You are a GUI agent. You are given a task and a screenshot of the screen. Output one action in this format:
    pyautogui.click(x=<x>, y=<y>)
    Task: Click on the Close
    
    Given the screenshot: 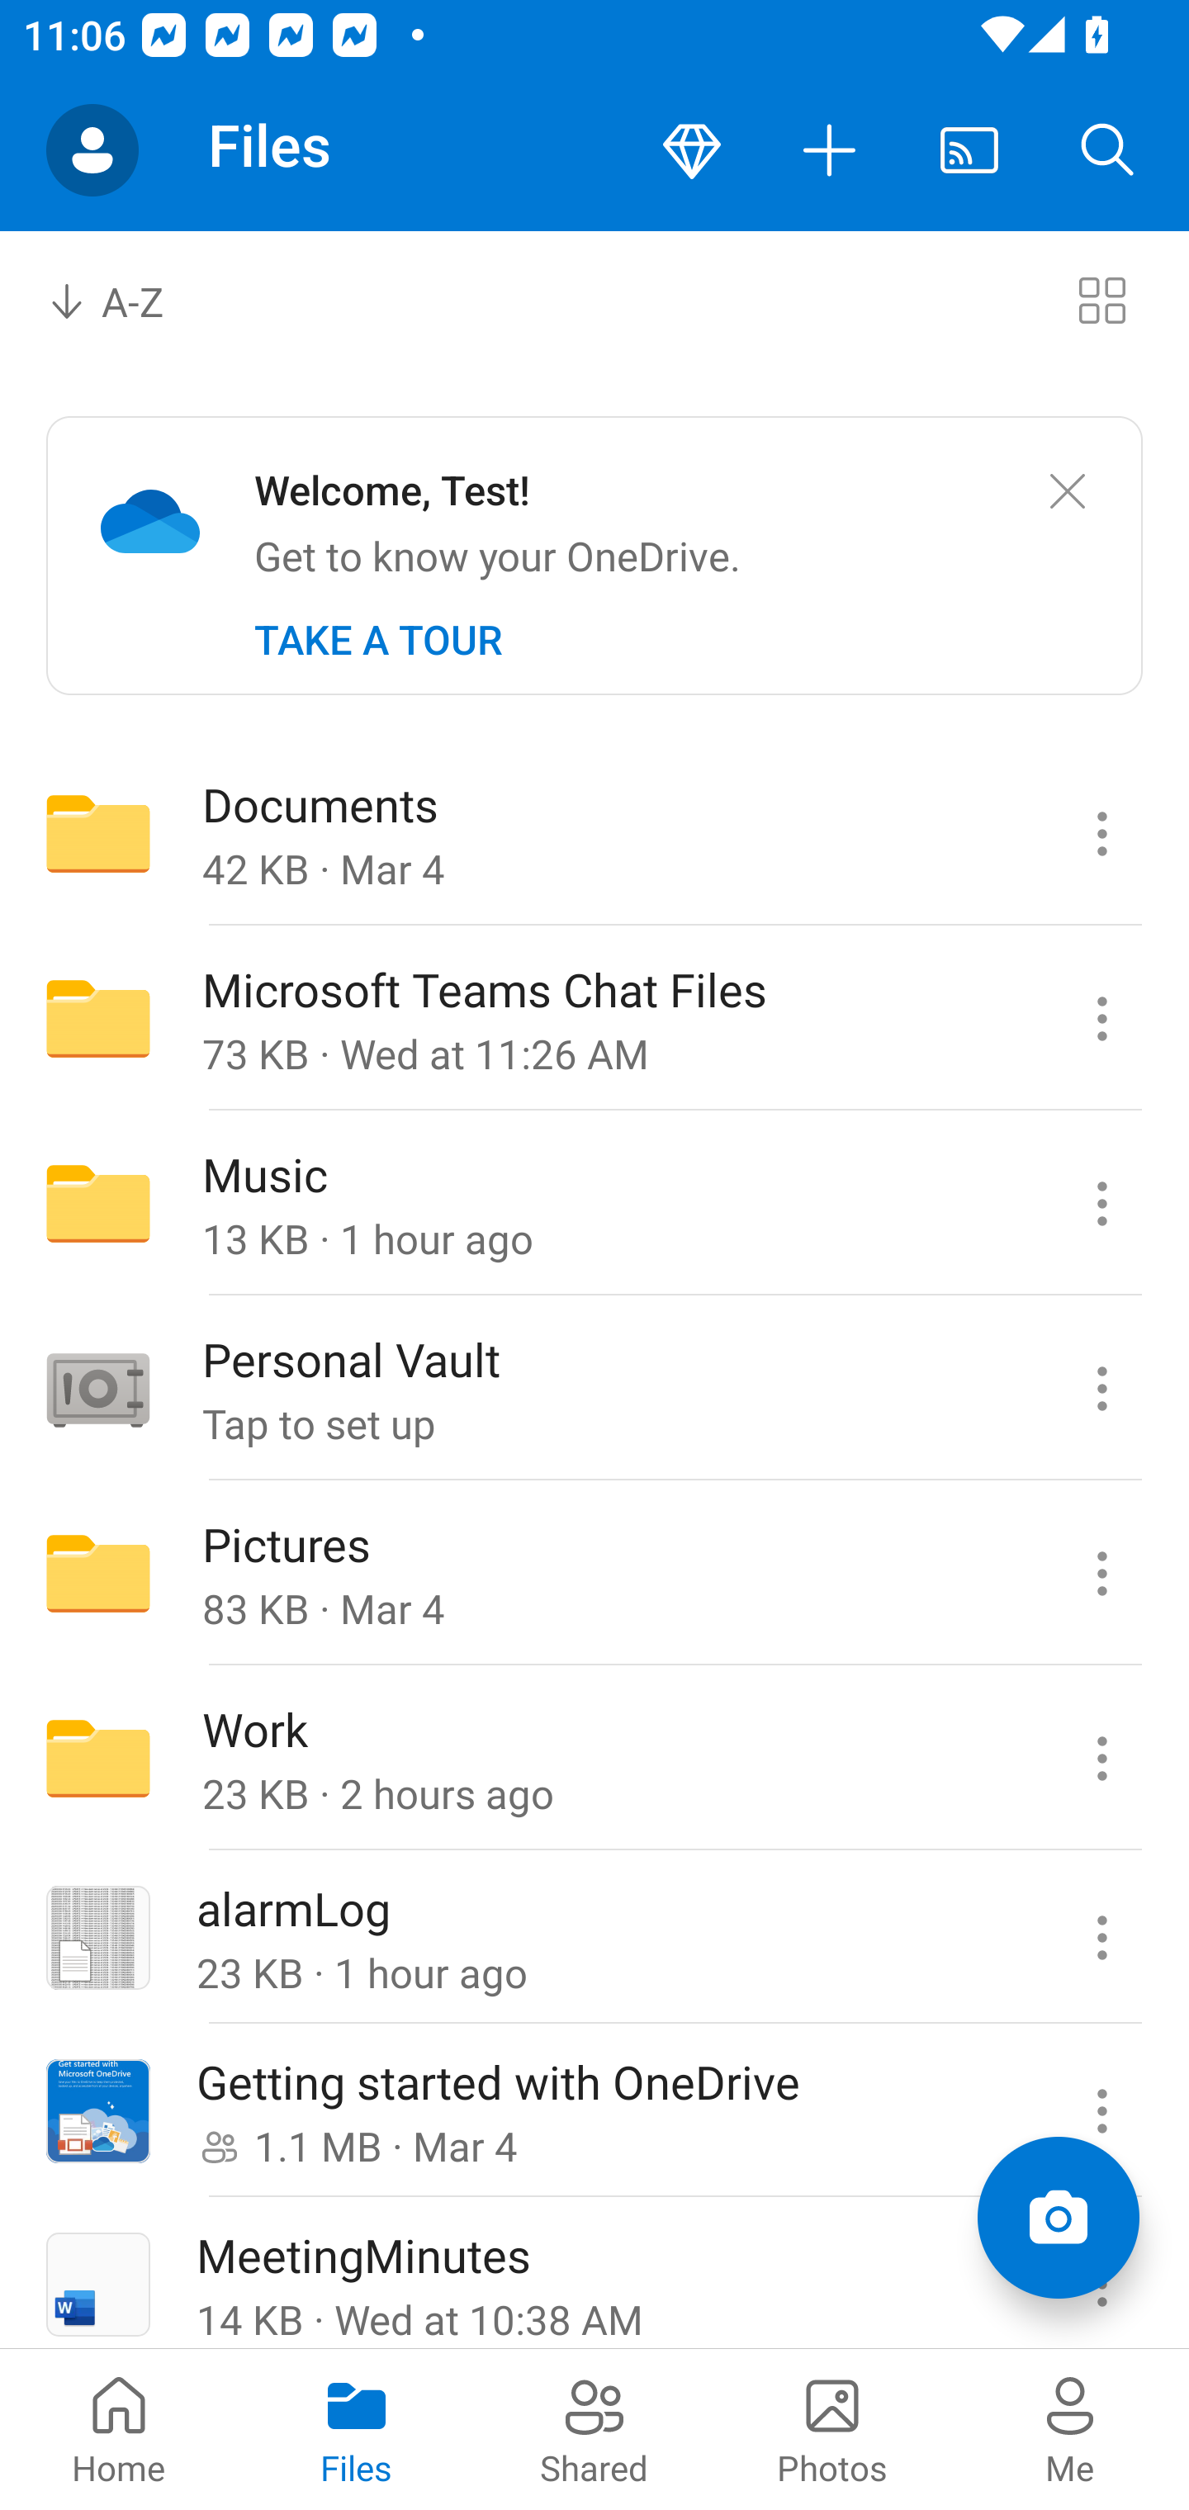 What is the action you would take?
    pyautogui.click(x=1067, y=492)
    